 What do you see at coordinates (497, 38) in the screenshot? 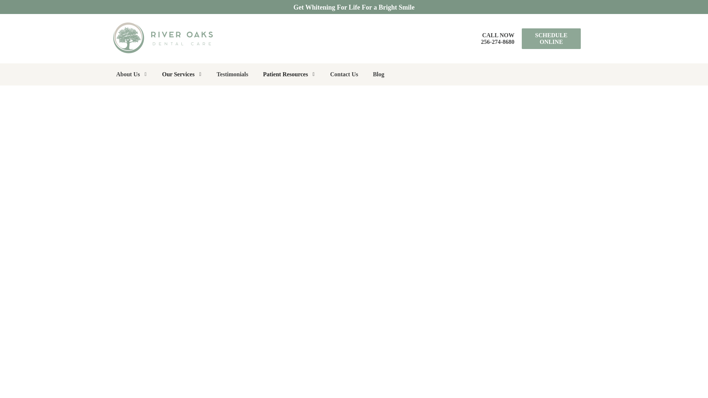
I see `SCHEDULE ONLINE` at bounding box center [497, 38].